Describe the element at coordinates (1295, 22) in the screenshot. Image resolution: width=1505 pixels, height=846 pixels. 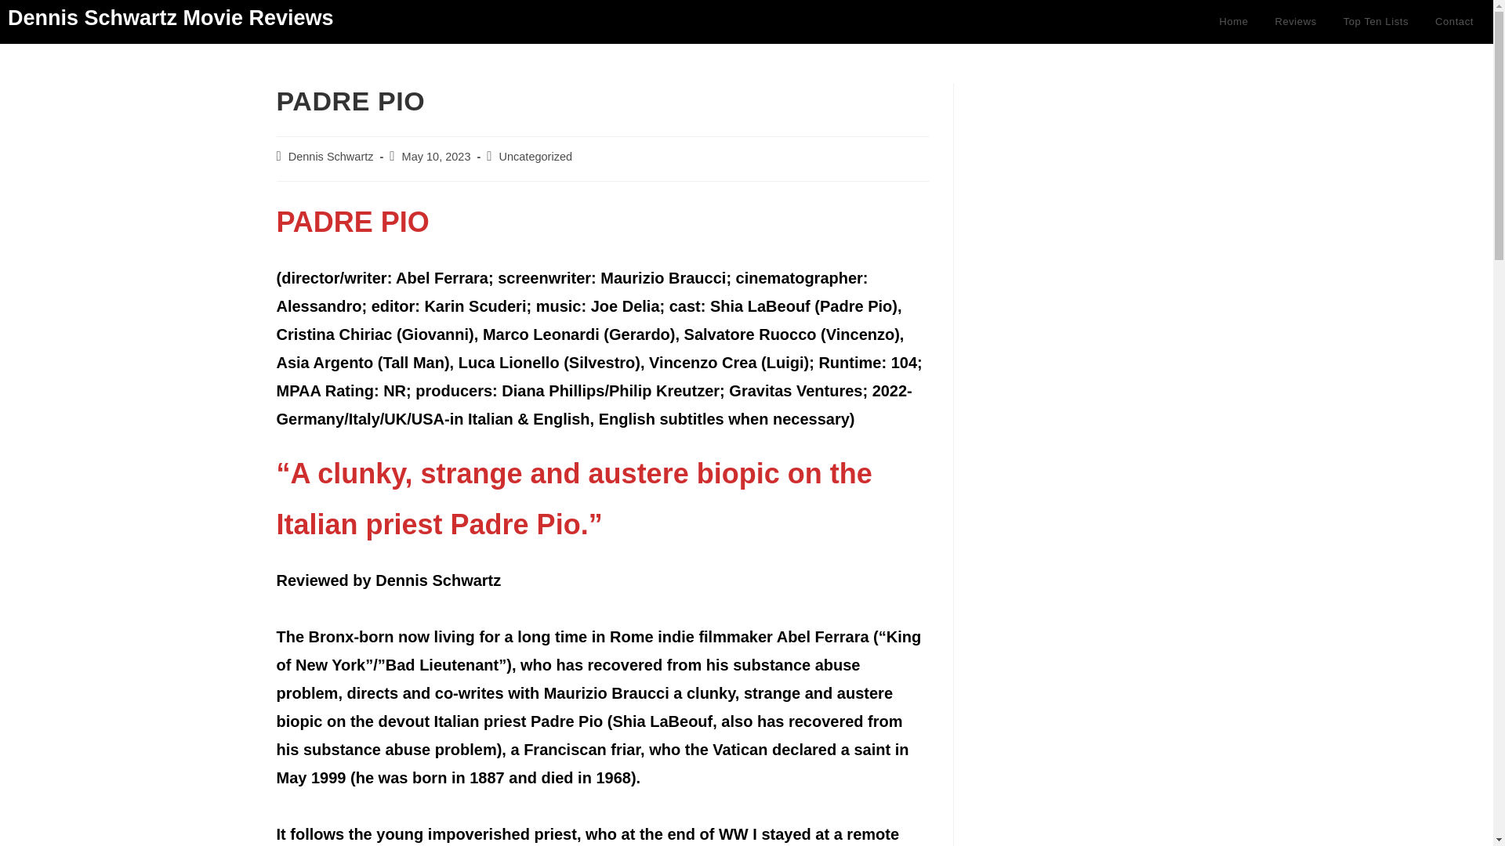
I see `Reviews` at that location.